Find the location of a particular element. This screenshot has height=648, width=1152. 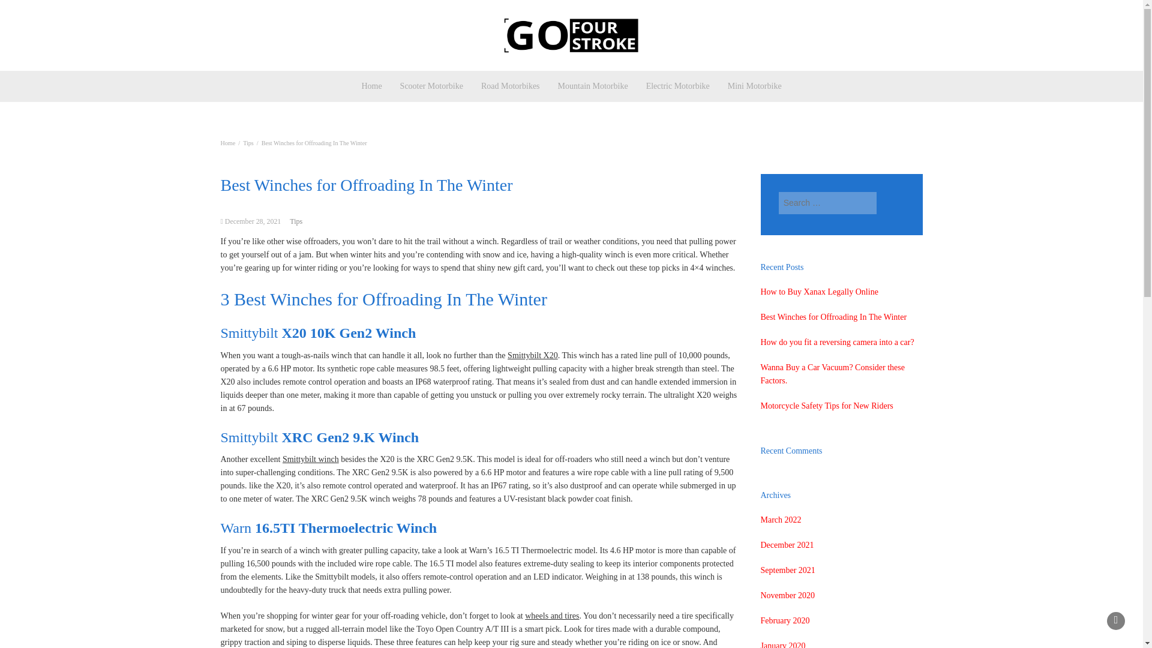

September 2021 is located at coordinates (788, 570).